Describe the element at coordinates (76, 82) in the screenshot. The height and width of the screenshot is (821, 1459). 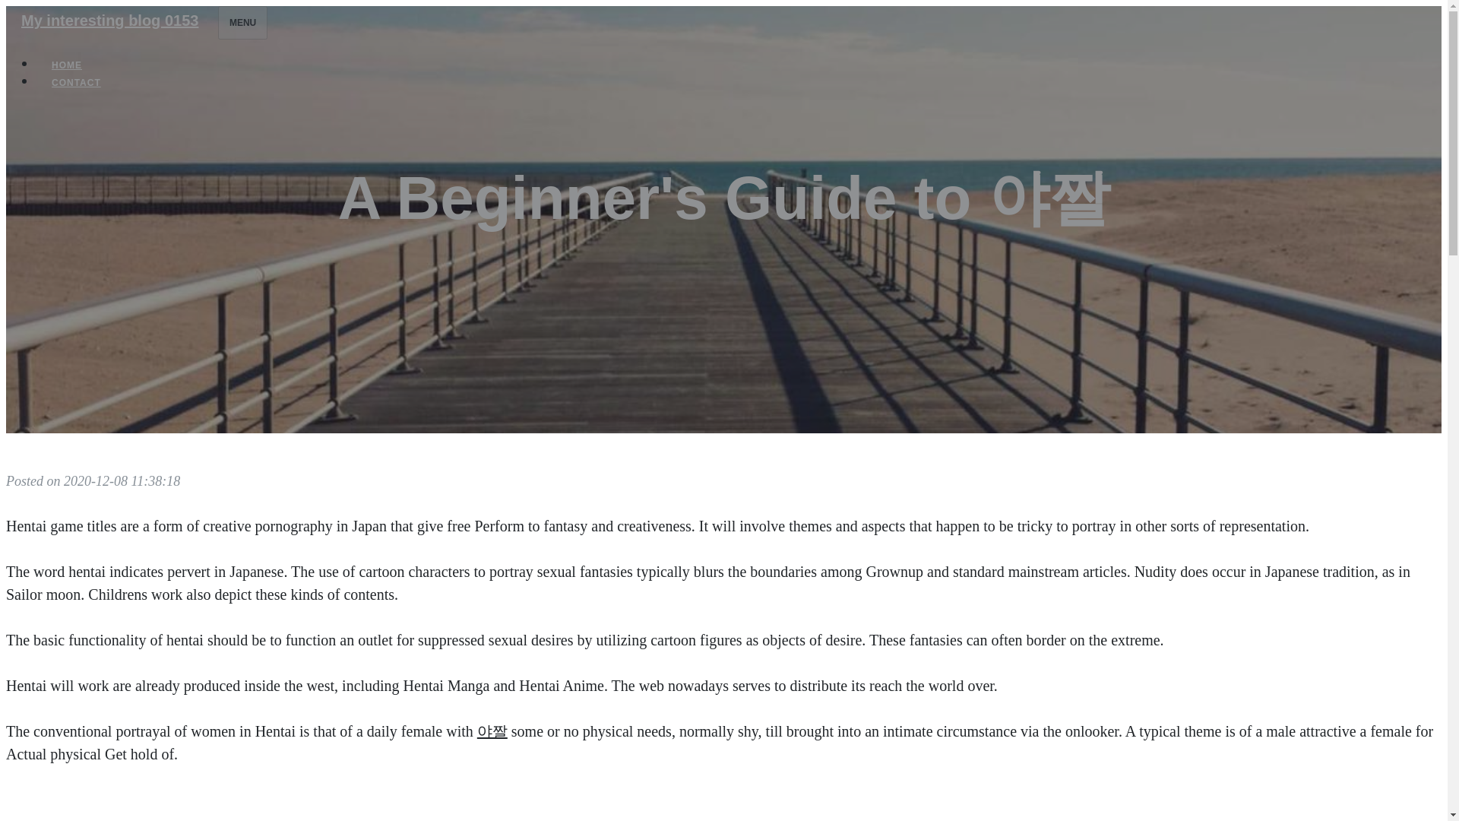
I see `CONTACT` at that location.